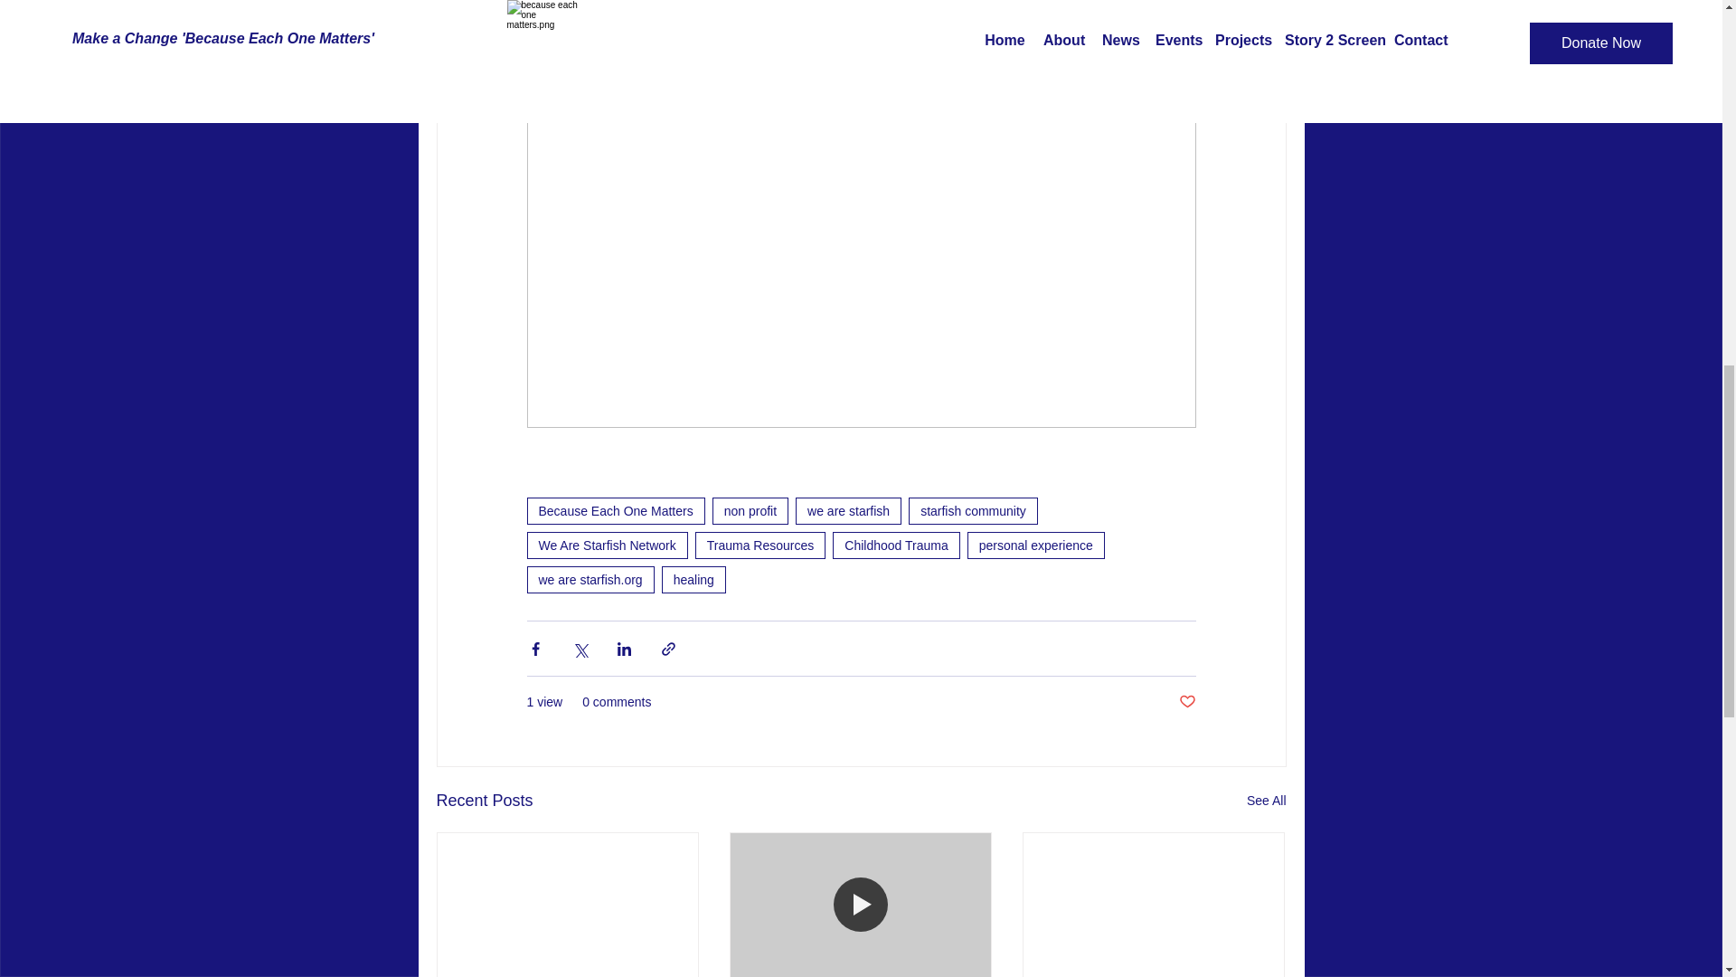 The image size is (1736, 977). What do you see at coordinates (750, 510) in the screenshot?
I see `non profit` at bounding box center [750, 510].